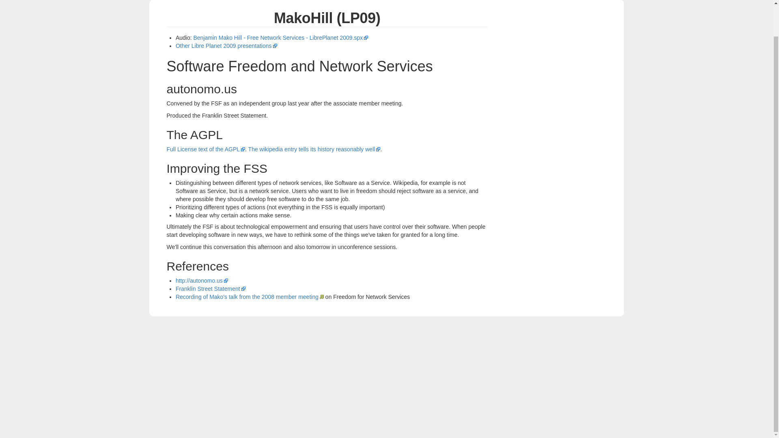 The image size is (779, 438). What do you see at coordinates (206, 149) in the screenshot?
I see `Full License text of the AGPL` at bounding box center [206, 149].